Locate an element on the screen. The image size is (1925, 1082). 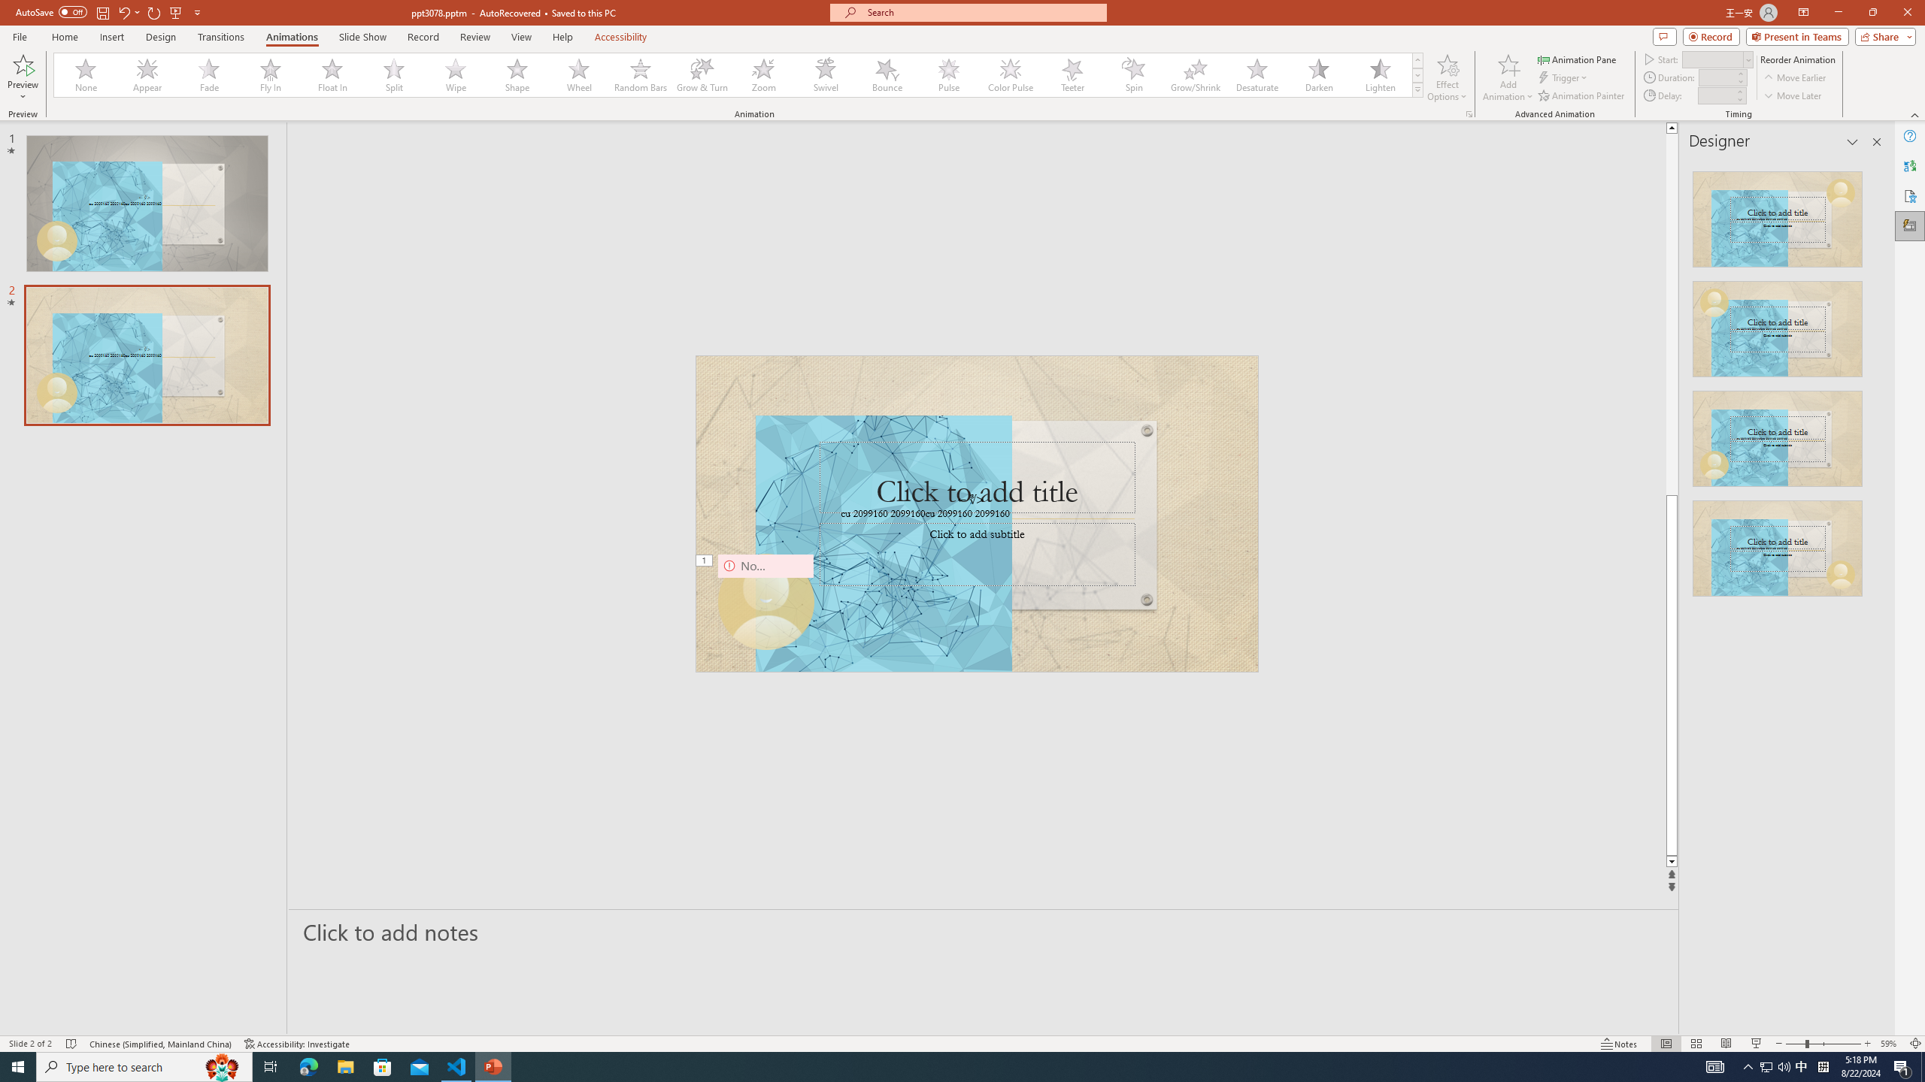
Pulse is located at coordinates (949, 75).